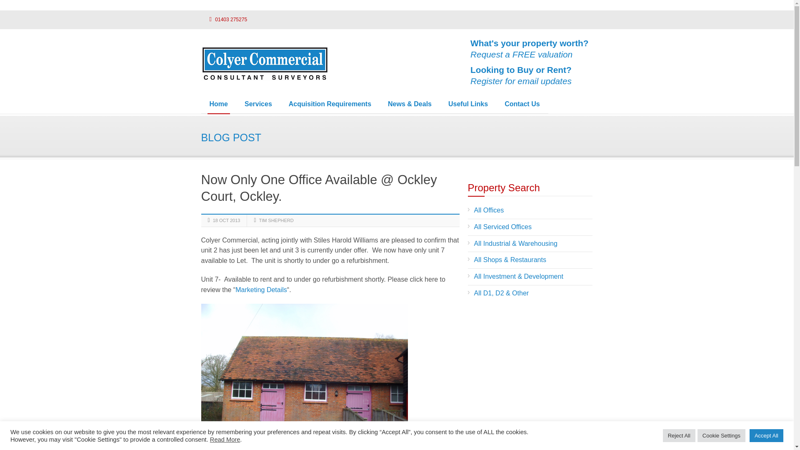 Image resolution: width=800 pixels, height=450 pixels. What do you see at coordinates (258, 104) in the screenshot?
I see `Services` at bounding box center [258, 104].